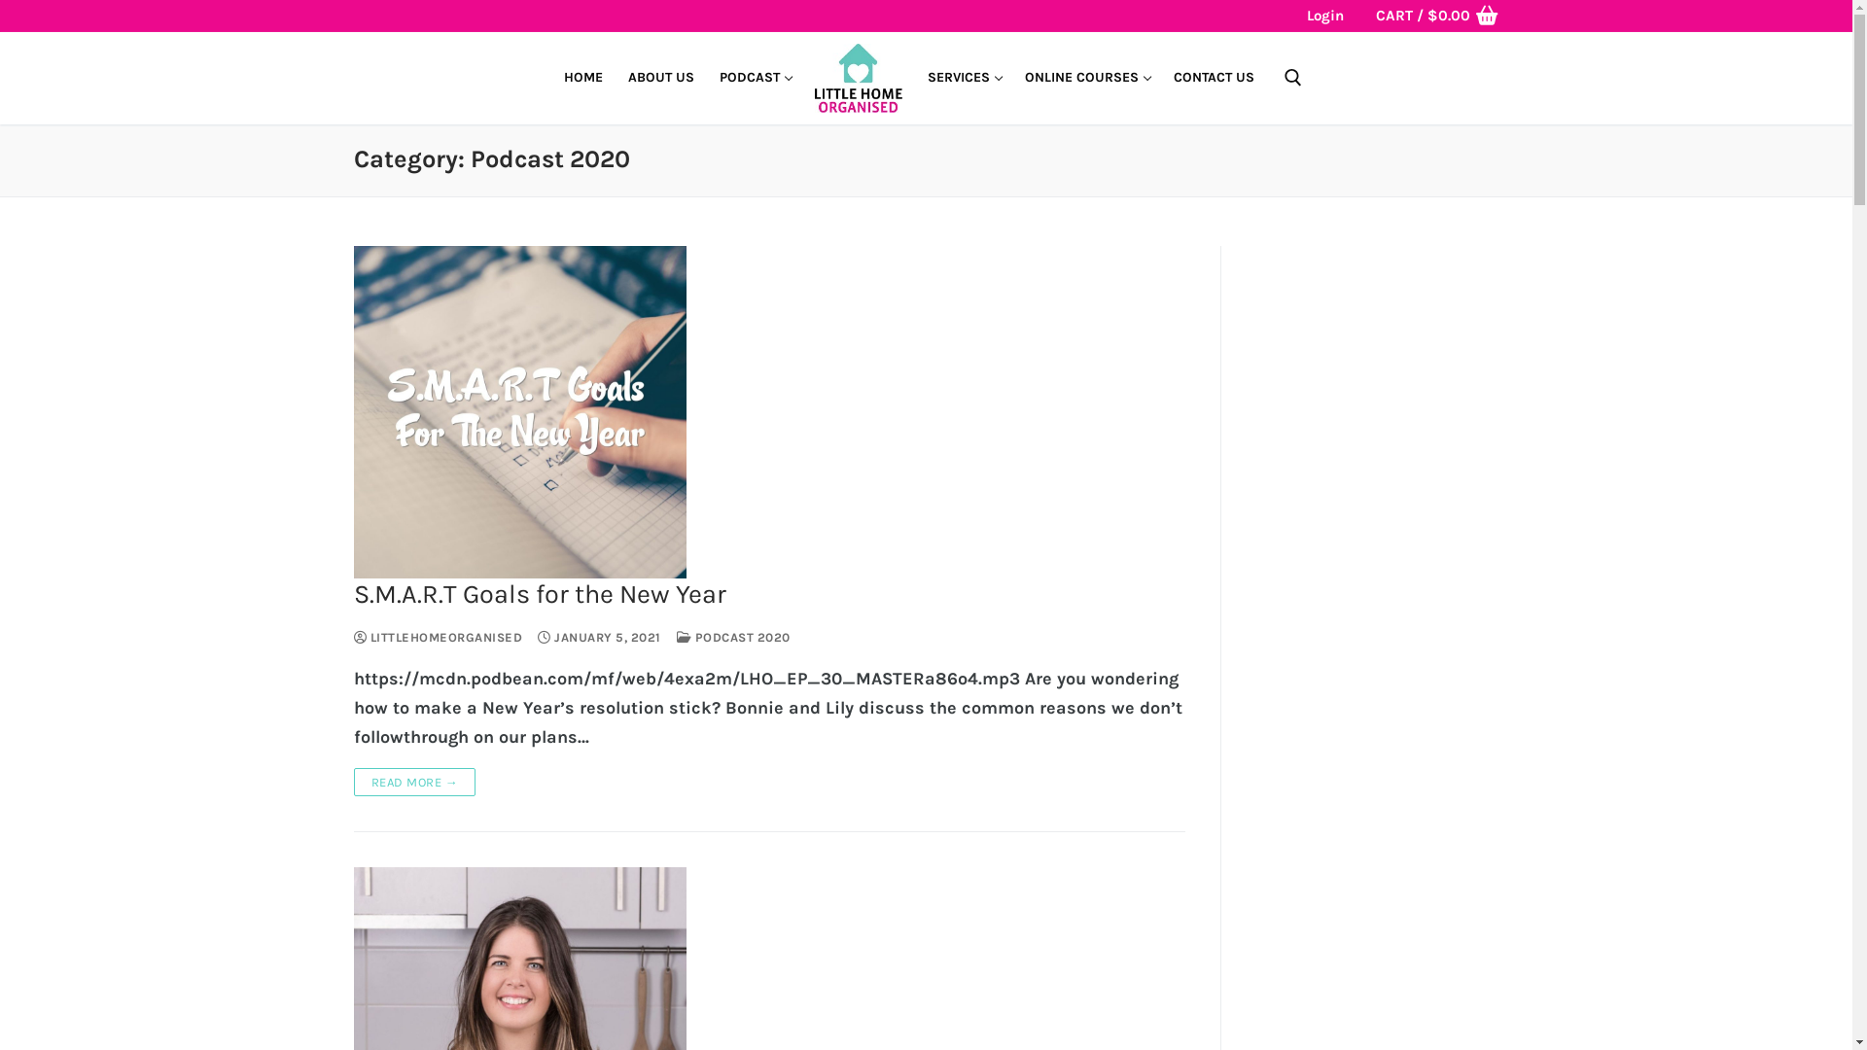 This screenshot has width=1867, height=1050. What do you see at coordinates (754, 78) in the screenshot?
I see `PODCAST
 ` at bounding box center [754, 78].